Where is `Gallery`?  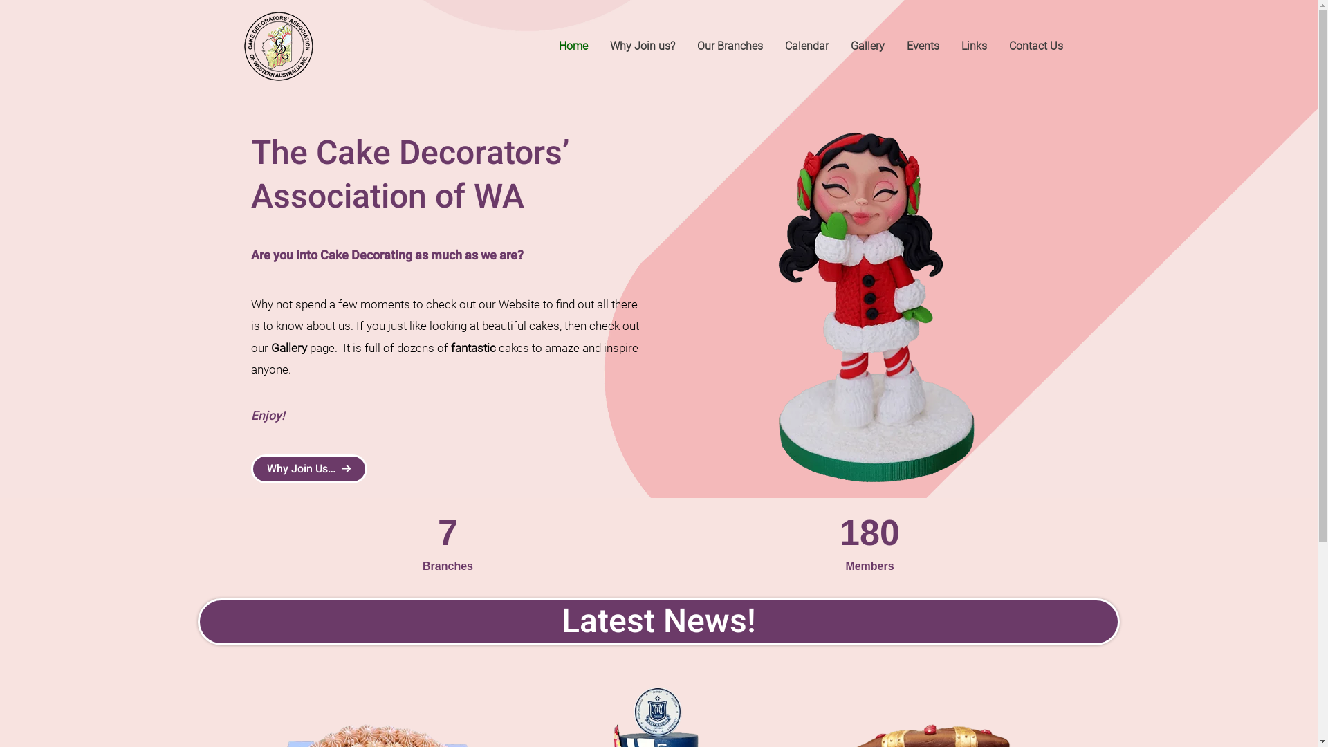 Gallery is located at coordinates (289, 348).